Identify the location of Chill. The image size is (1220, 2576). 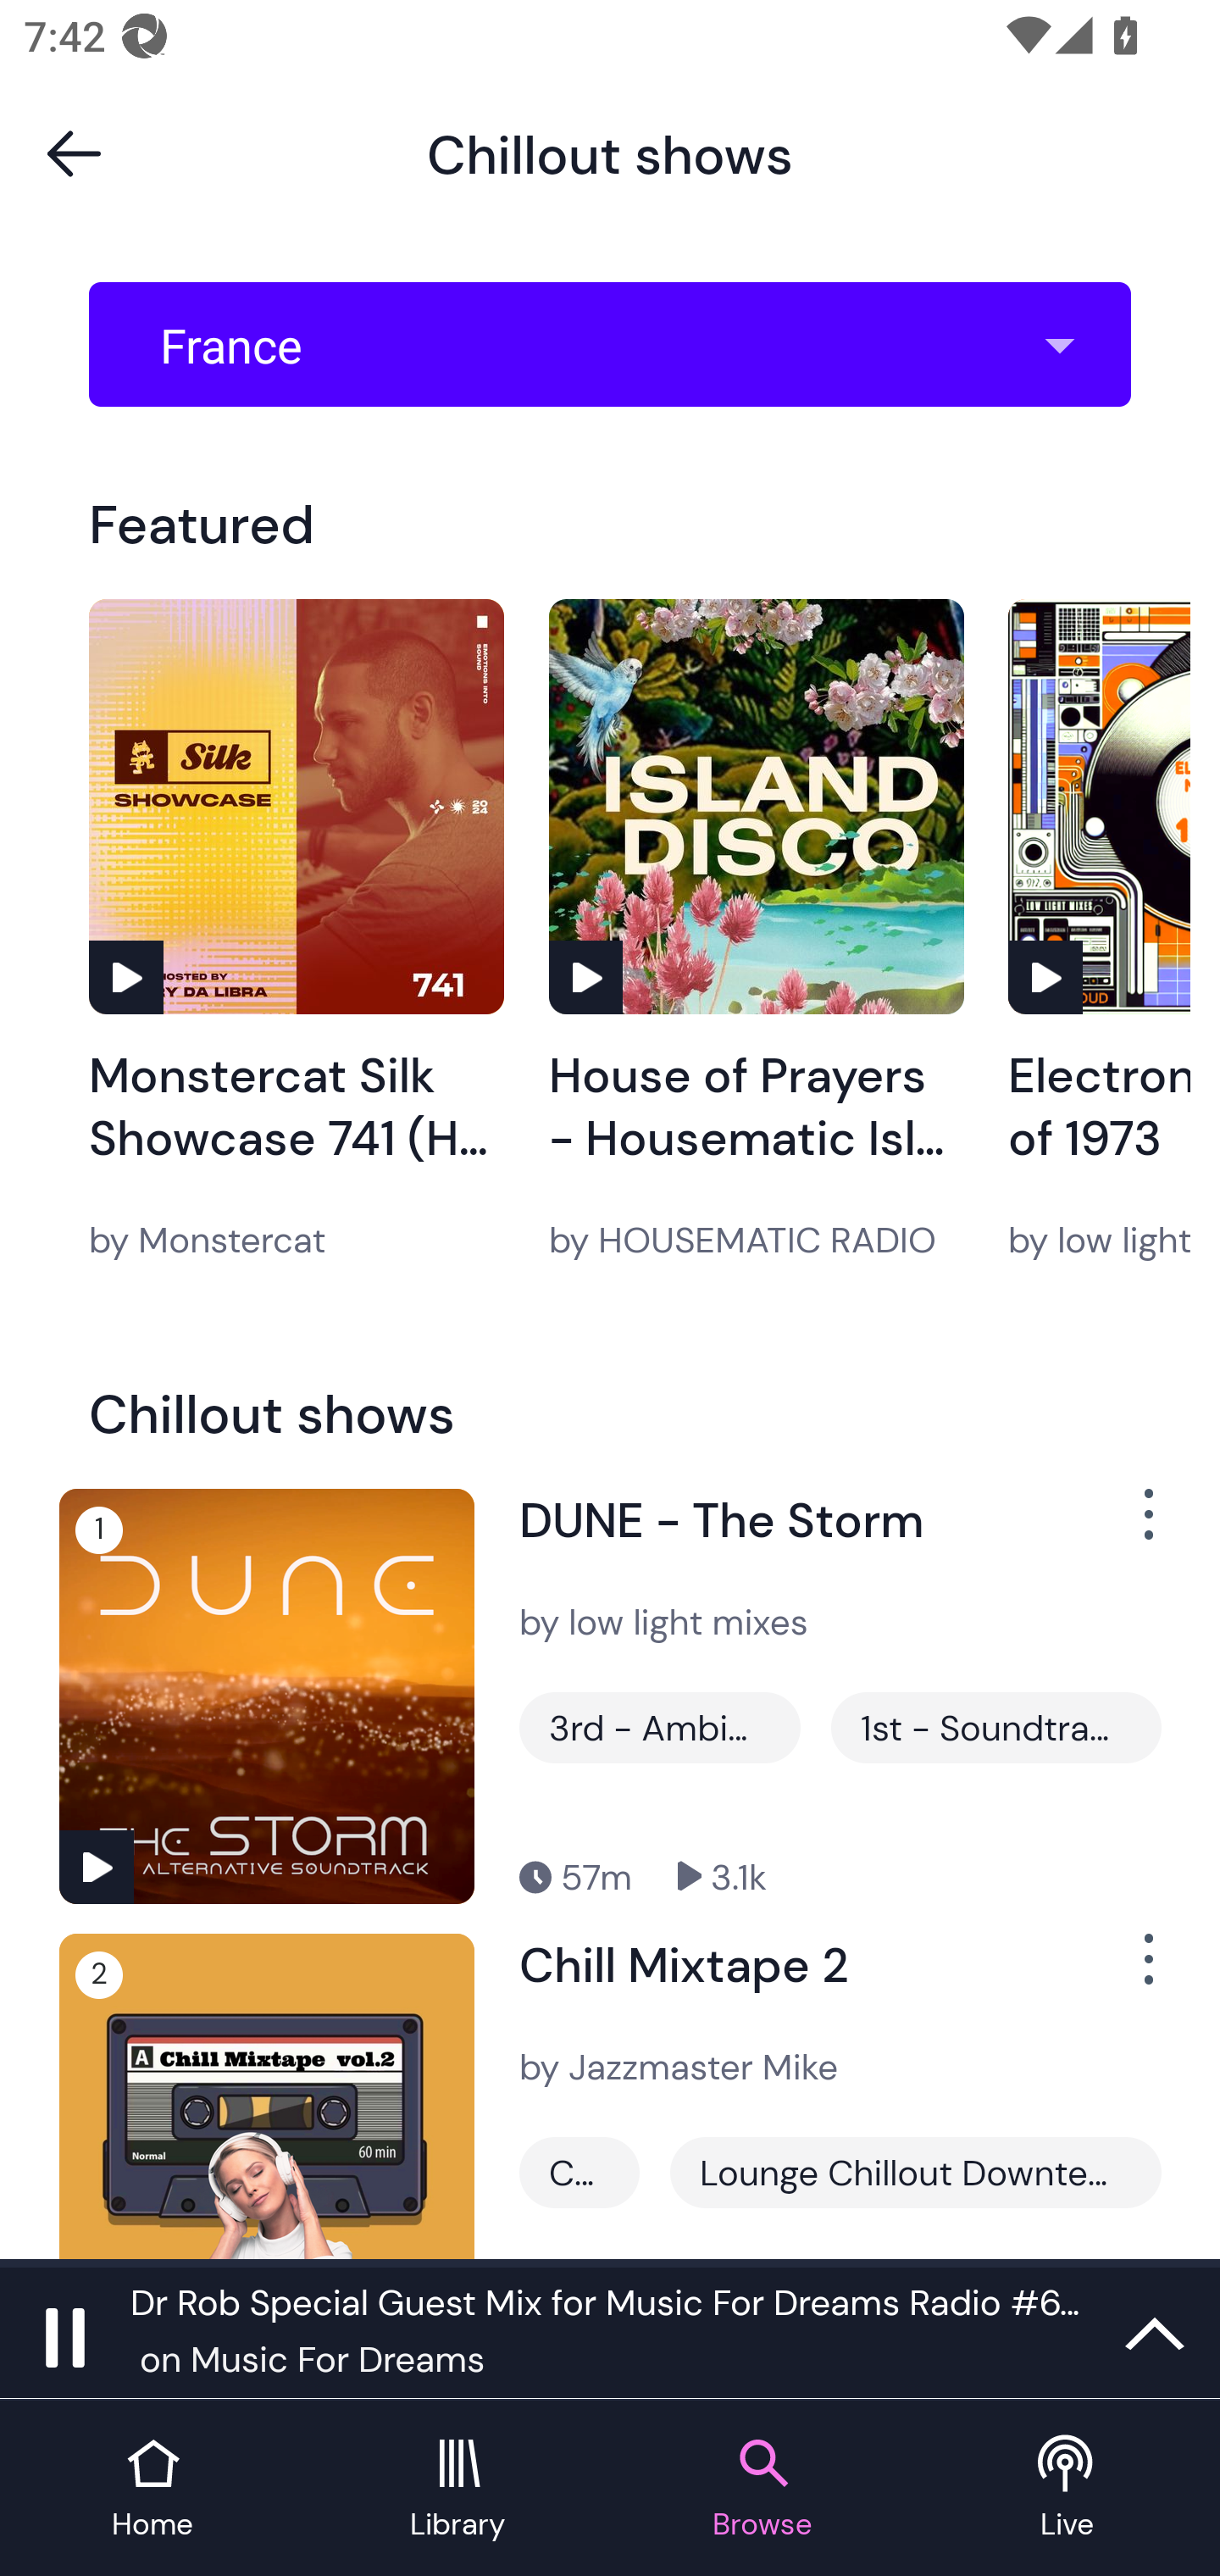
(579, 2173).